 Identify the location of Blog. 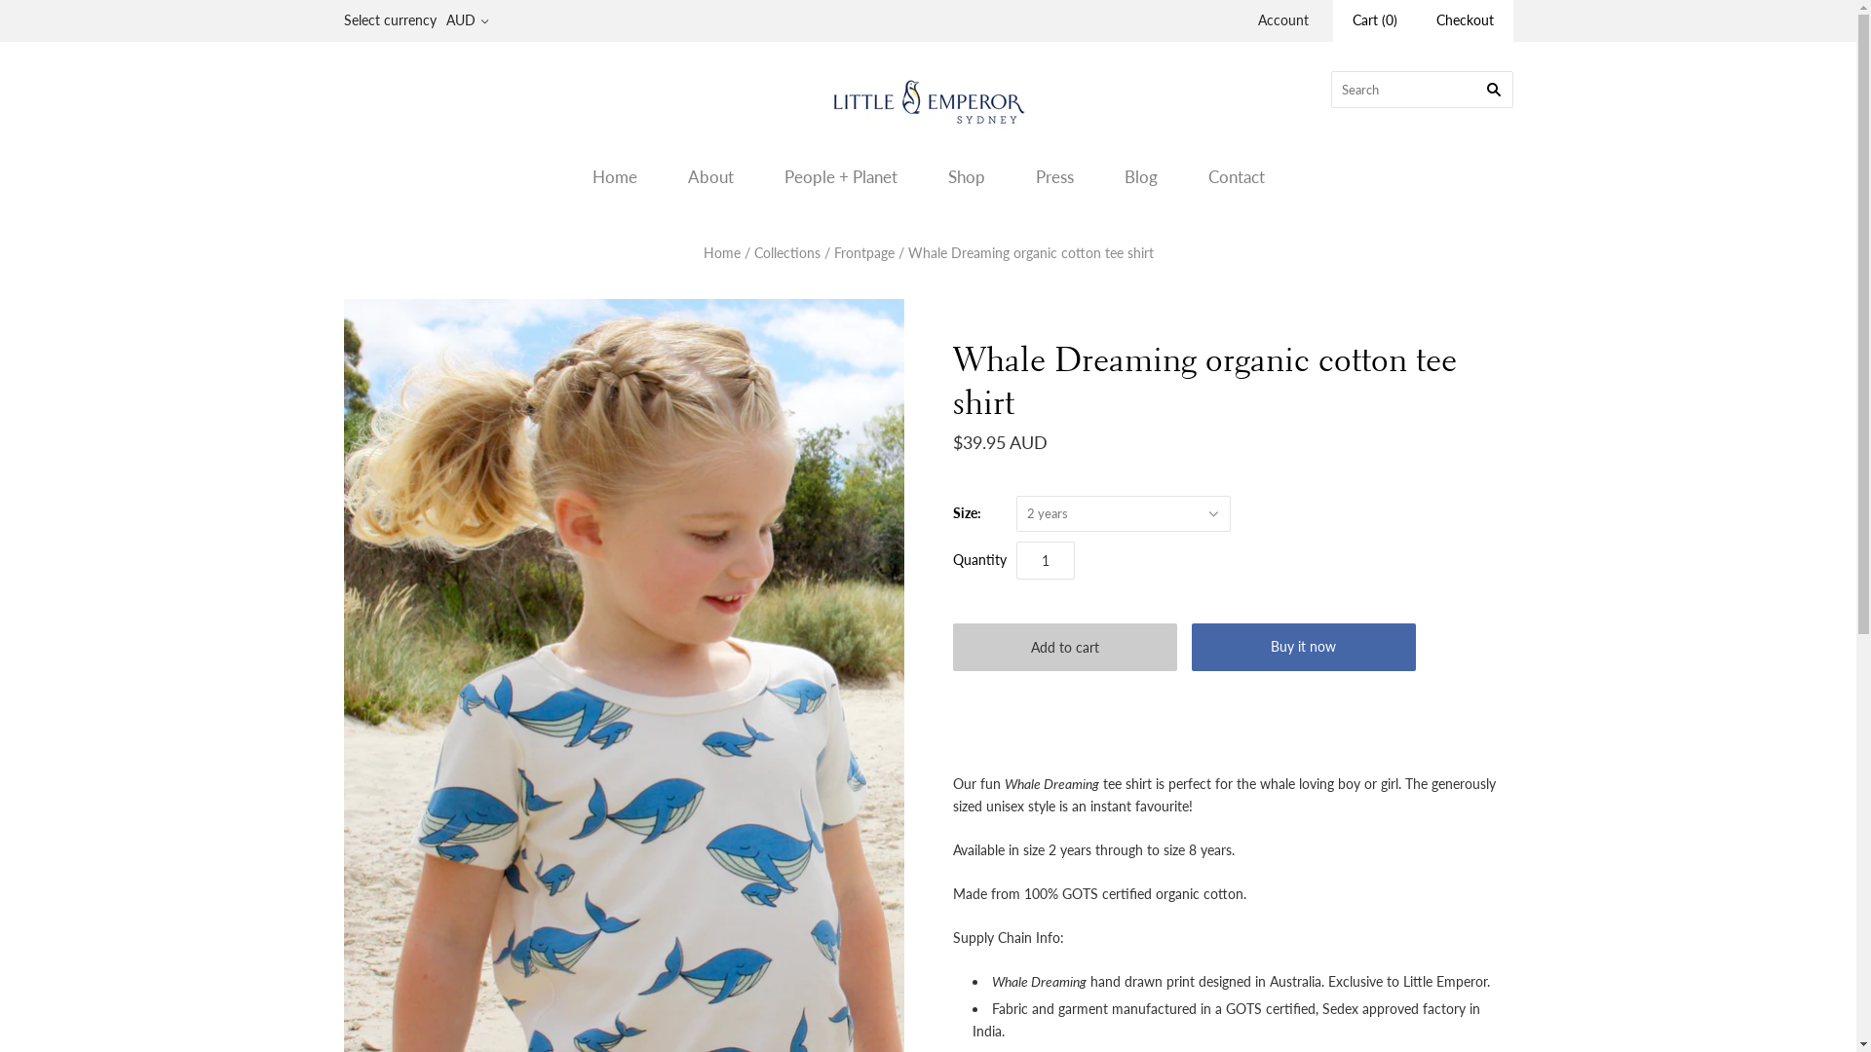
(1141, 177).